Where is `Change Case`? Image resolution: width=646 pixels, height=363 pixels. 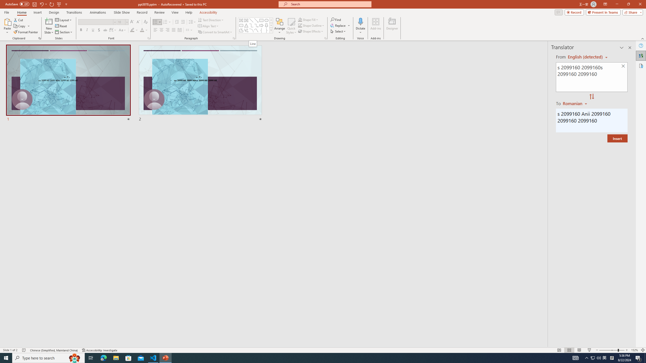
Change Case is located at coordinates (123, 30).